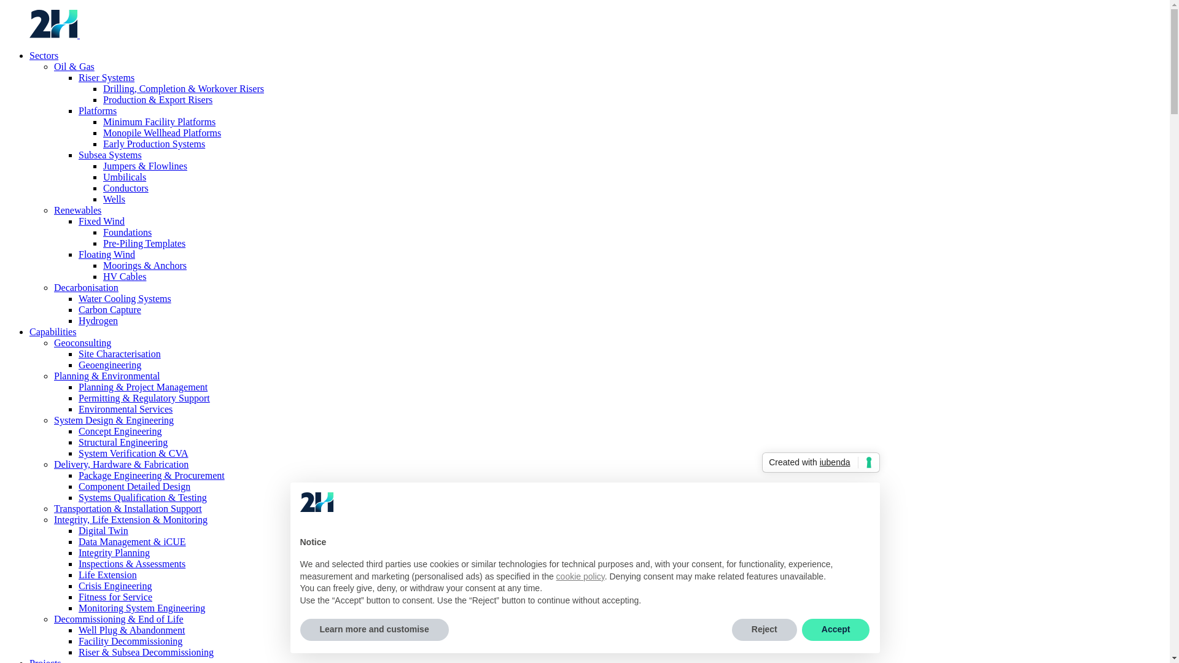 This screenshot has width=1179, height=663. Describe the element at coordinates (120, 354) in the screenshot. I see `Site Characterisation` at that location.